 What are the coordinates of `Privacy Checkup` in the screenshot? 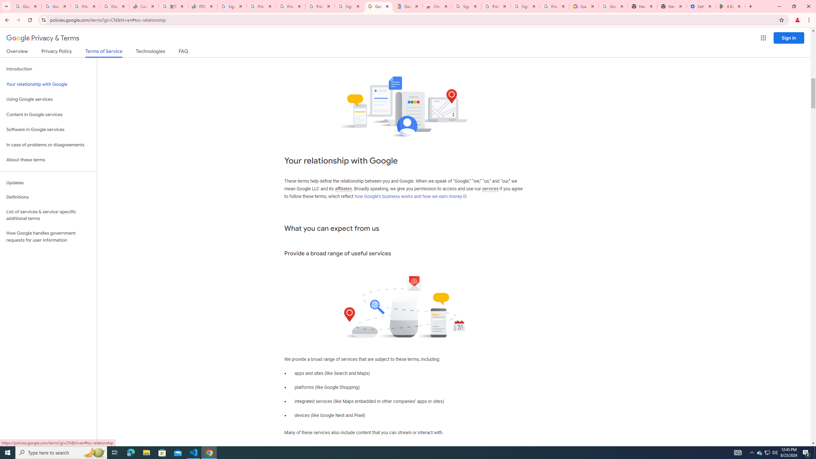 It's located at (291, 6).